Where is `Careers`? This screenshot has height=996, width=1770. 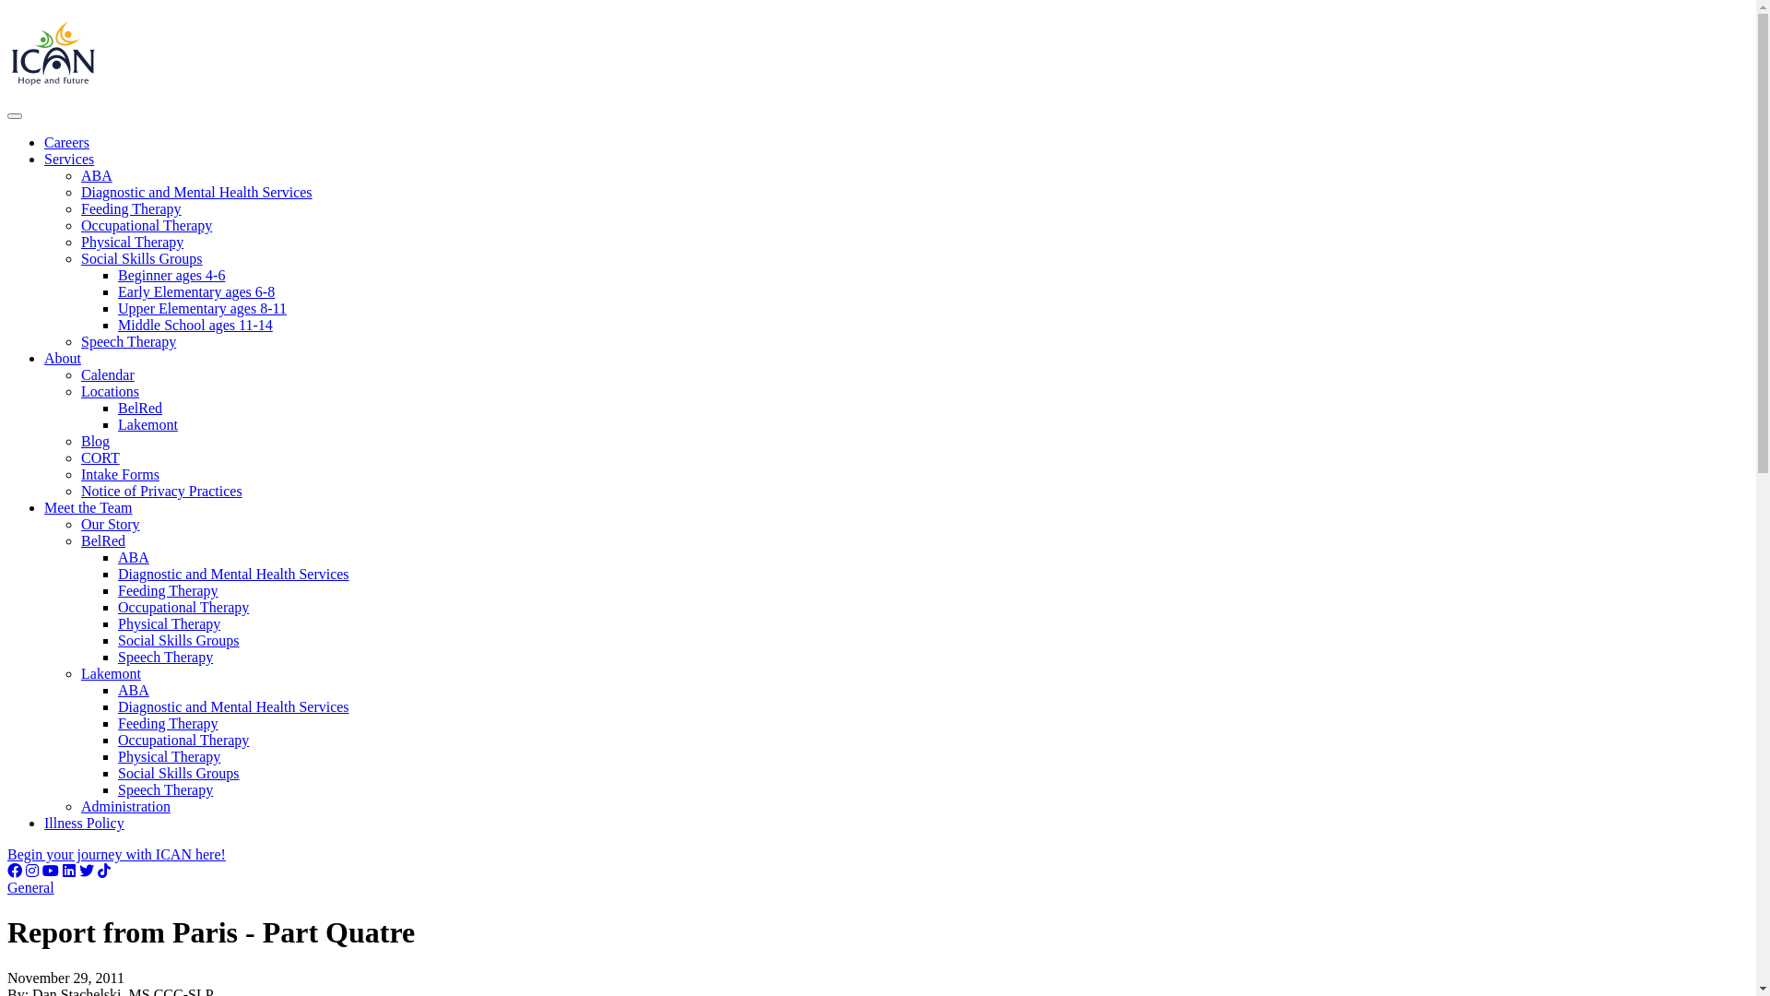
Careers is located at coordinates (66, 142).